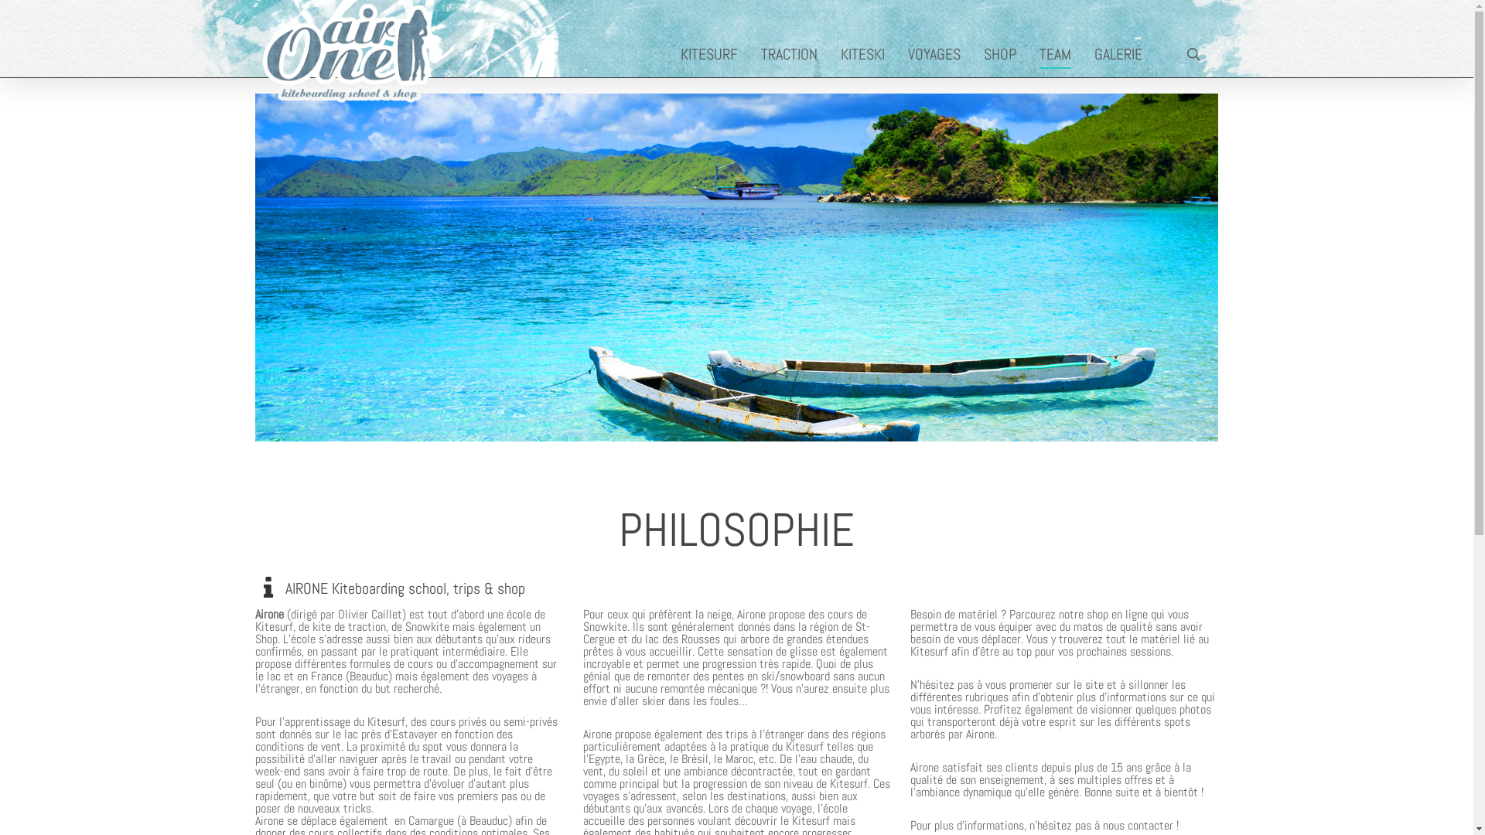 This screenshot has height=835, width=1485. I want to click on VOYAGES, so click(938, 54).